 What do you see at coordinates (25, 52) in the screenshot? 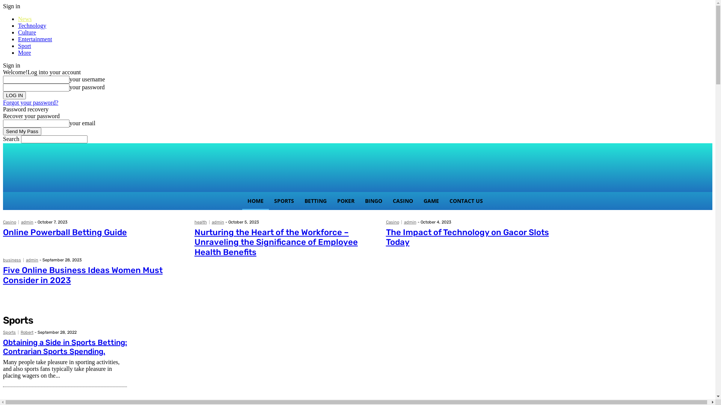
I see `More` at bounding box center [25, 52].